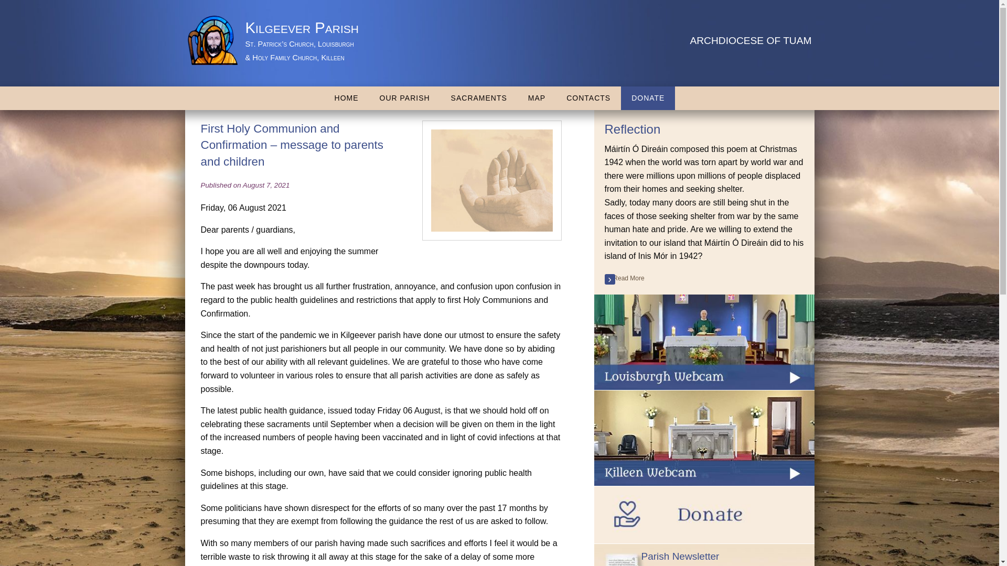 The height and width of the screenshot is (566, 1007). I want to click on HOME, so click(347, 98).